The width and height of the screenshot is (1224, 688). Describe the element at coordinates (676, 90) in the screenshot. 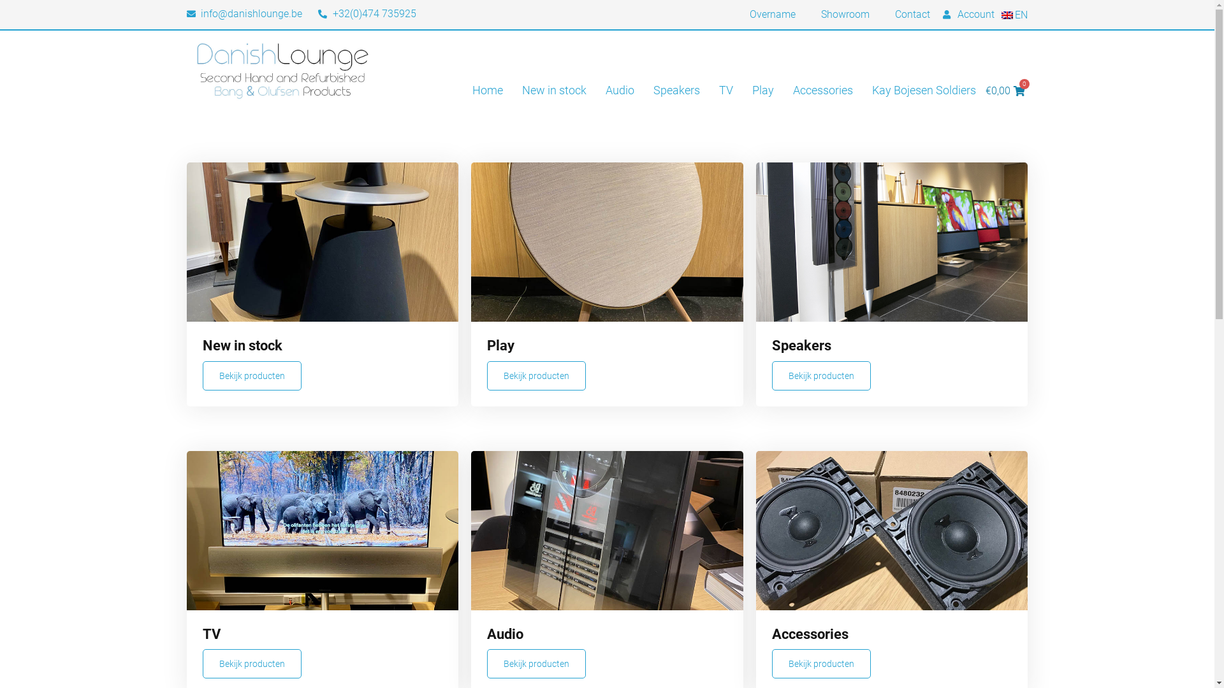

I see `Speakers` at that location.